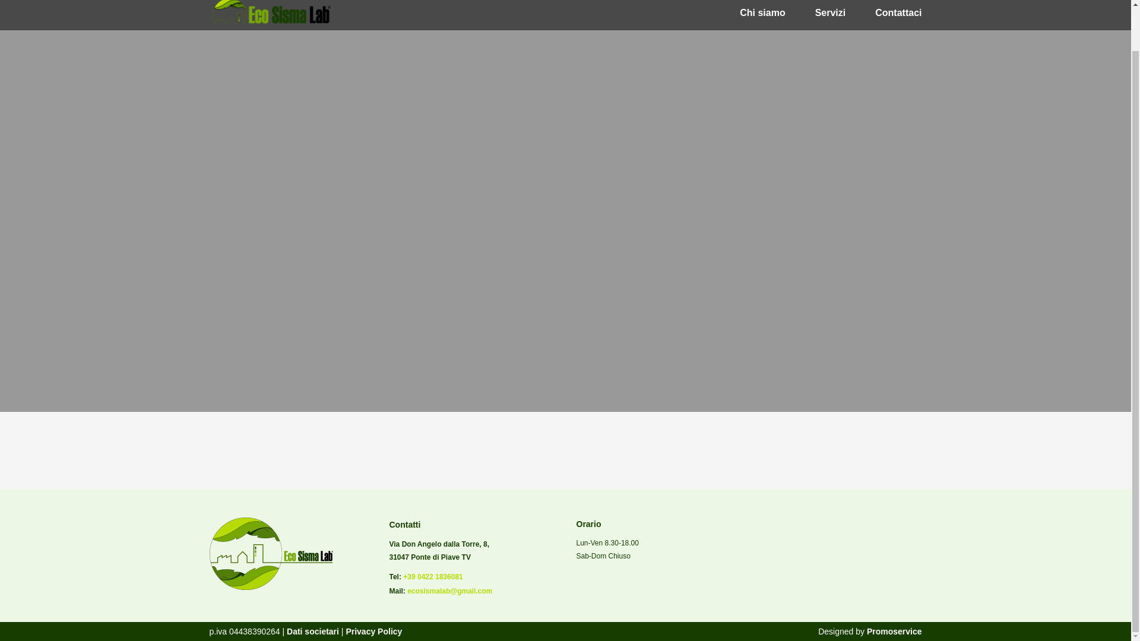 This screenshot has height=641, width=1140. I want to click on Chi siamo, so click(762, 12).